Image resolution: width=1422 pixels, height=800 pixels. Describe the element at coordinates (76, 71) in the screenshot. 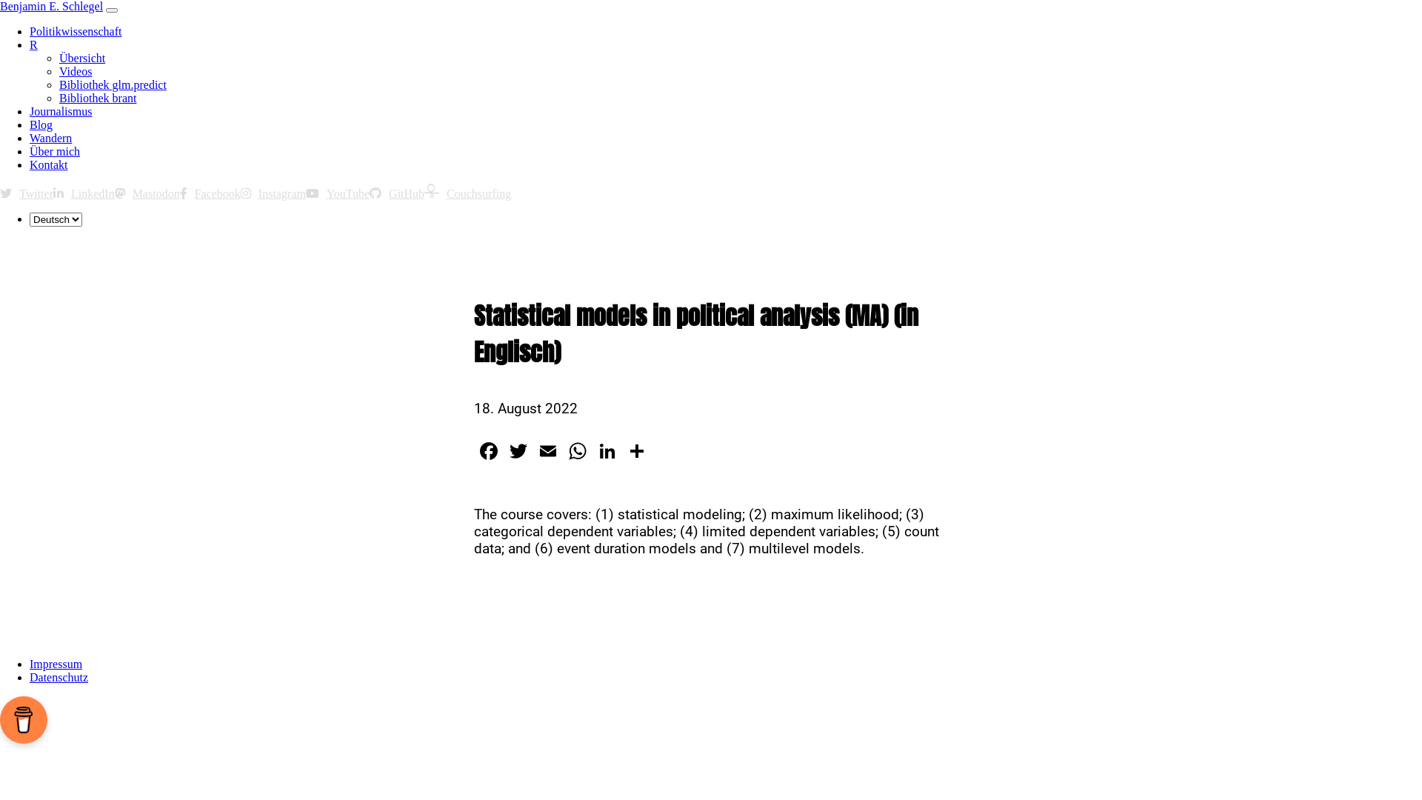

I see `Videos` at that location.